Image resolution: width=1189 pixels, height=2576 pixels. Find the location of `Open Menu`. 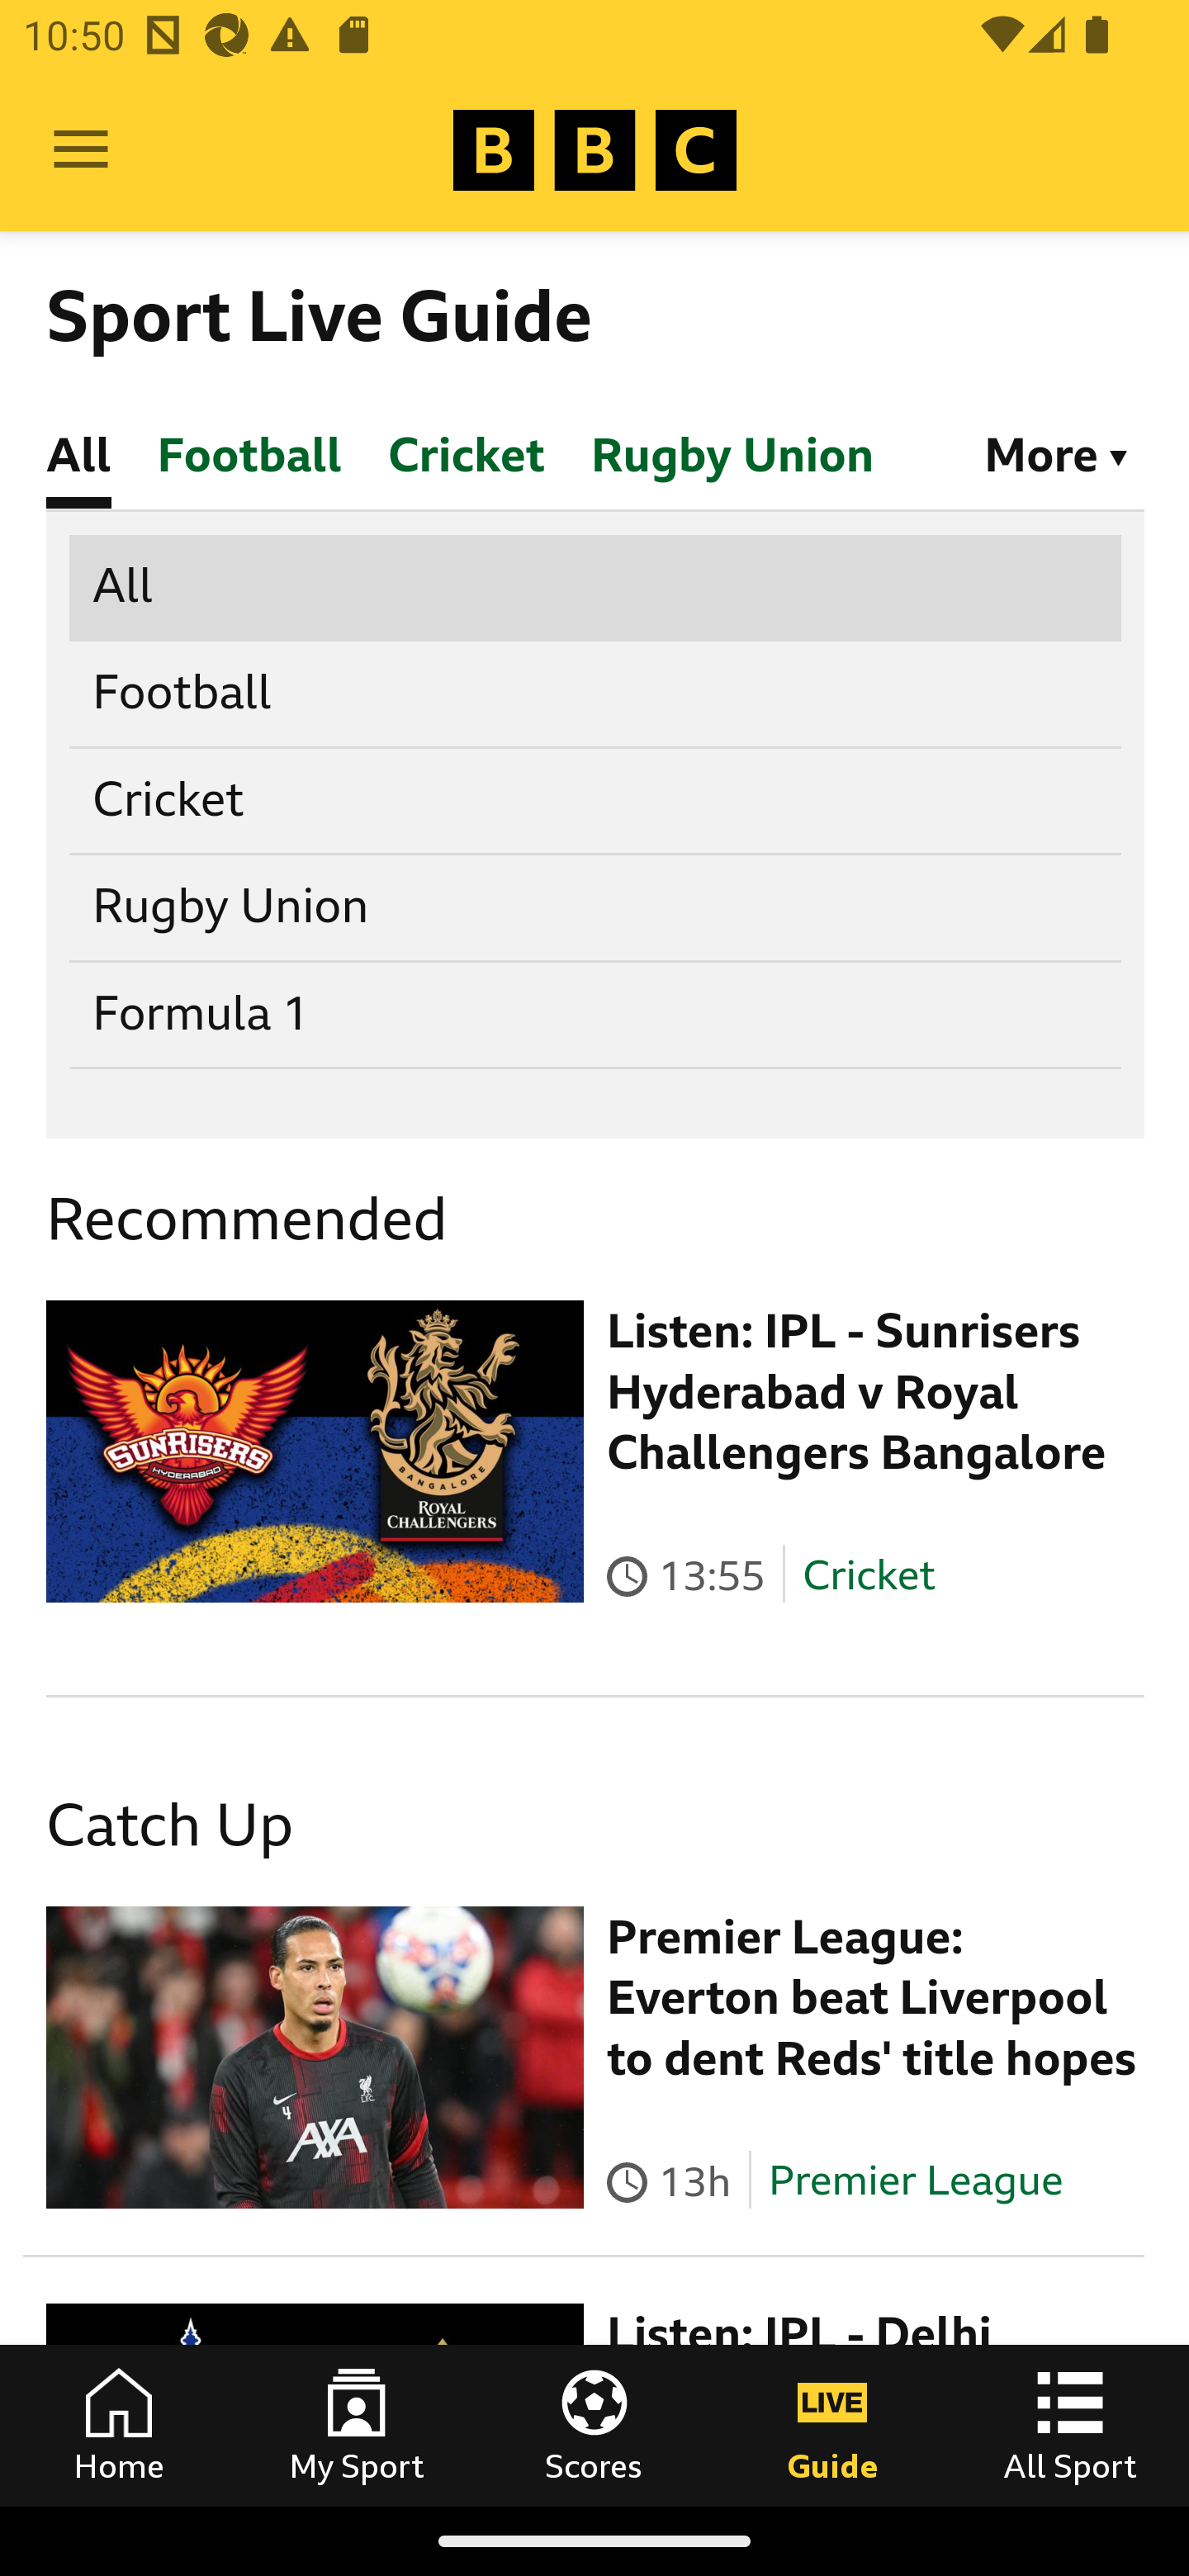

Open Menu is located at coordinates (81, 150).